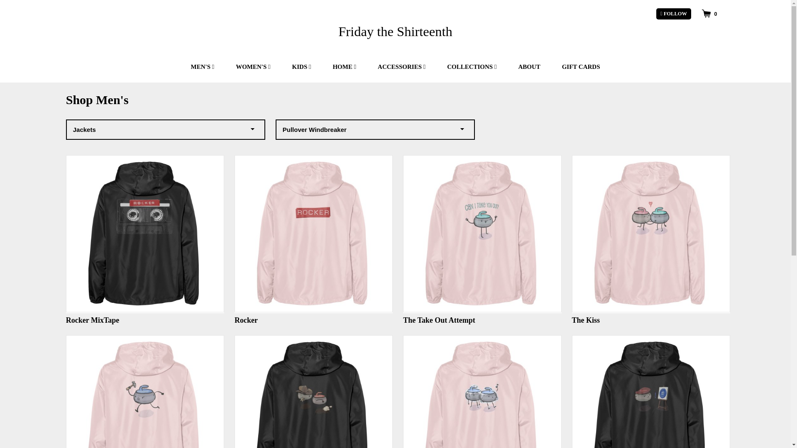 This screenshot has width=797, height=448. What do you see at coordinates (651, 240) in the screenshot?
I see `The Kiss` at bounding box center [651, 240].